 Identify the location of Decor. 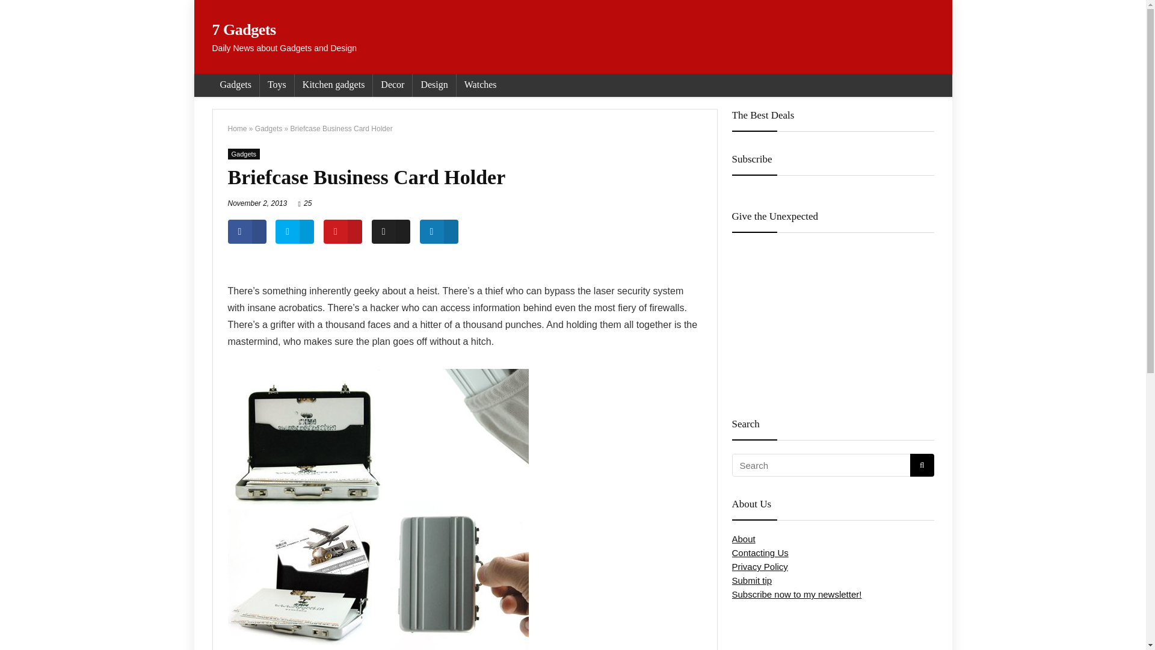
(392, 85).